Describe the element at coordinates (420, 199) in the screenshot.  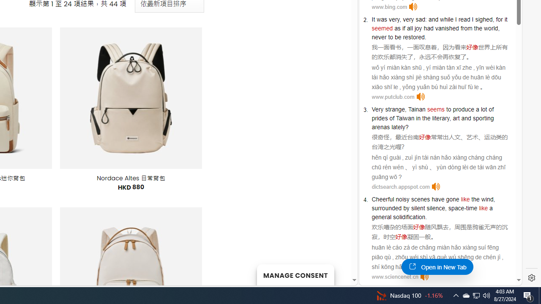
I see `scenes` at that location.